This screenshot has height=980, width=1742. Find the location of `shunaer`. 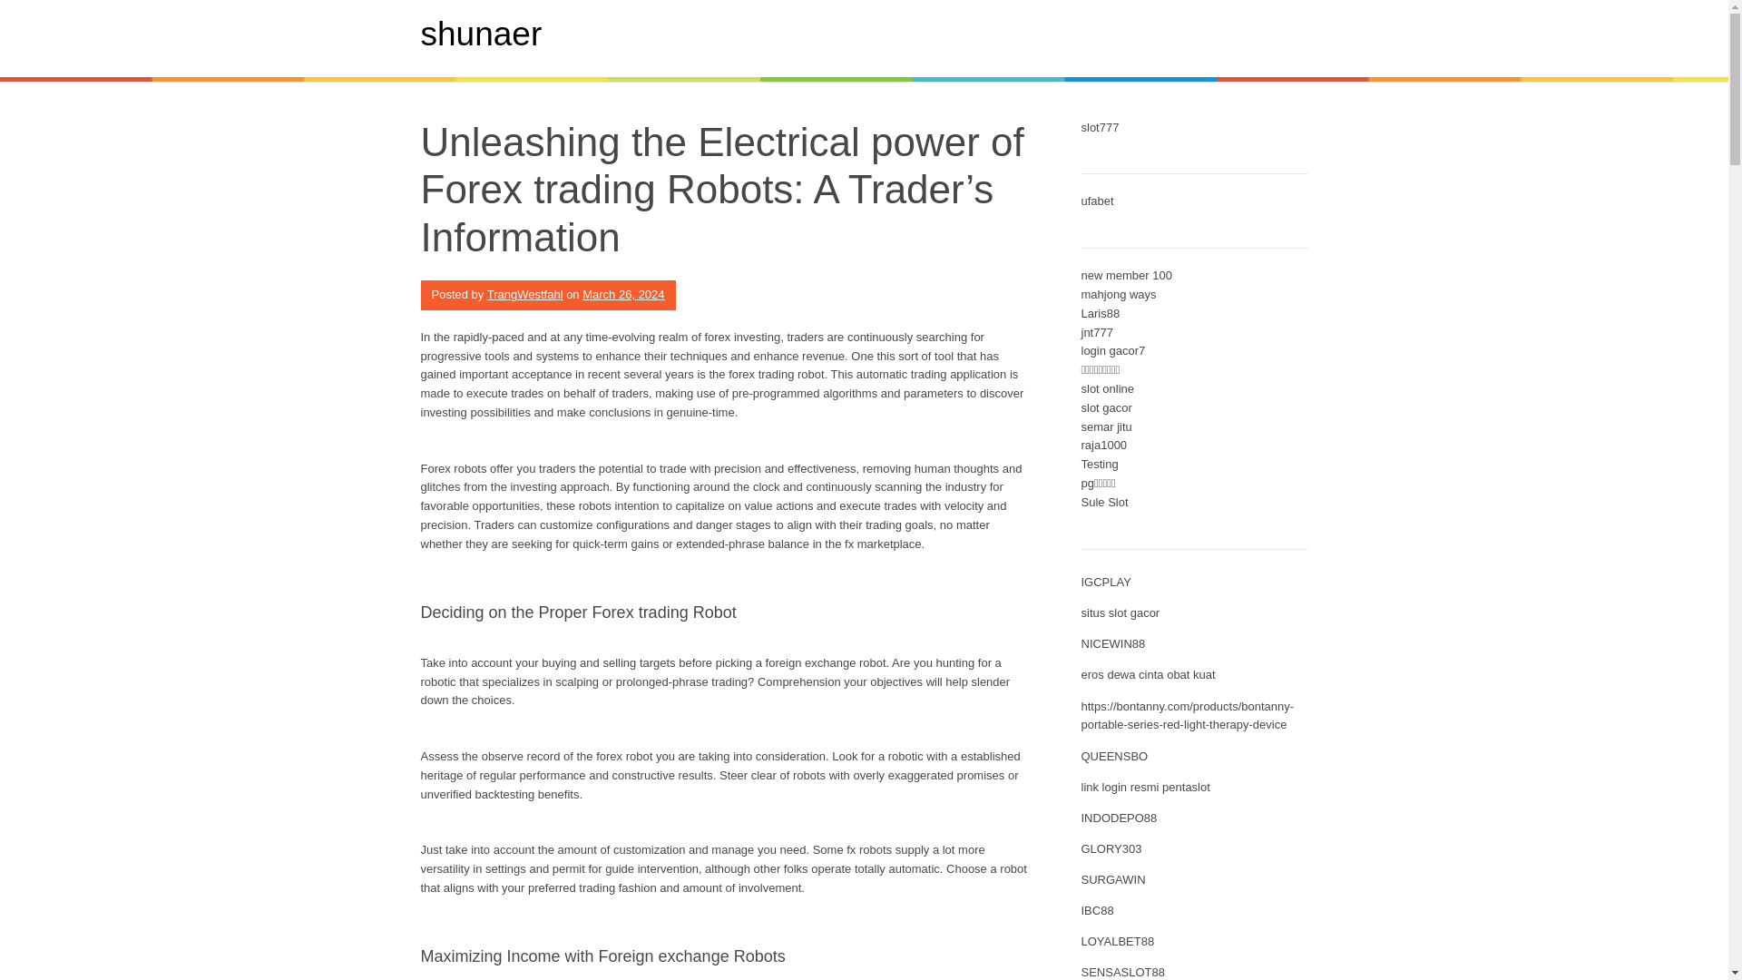

shunaer is located at coordinates (481, 34).